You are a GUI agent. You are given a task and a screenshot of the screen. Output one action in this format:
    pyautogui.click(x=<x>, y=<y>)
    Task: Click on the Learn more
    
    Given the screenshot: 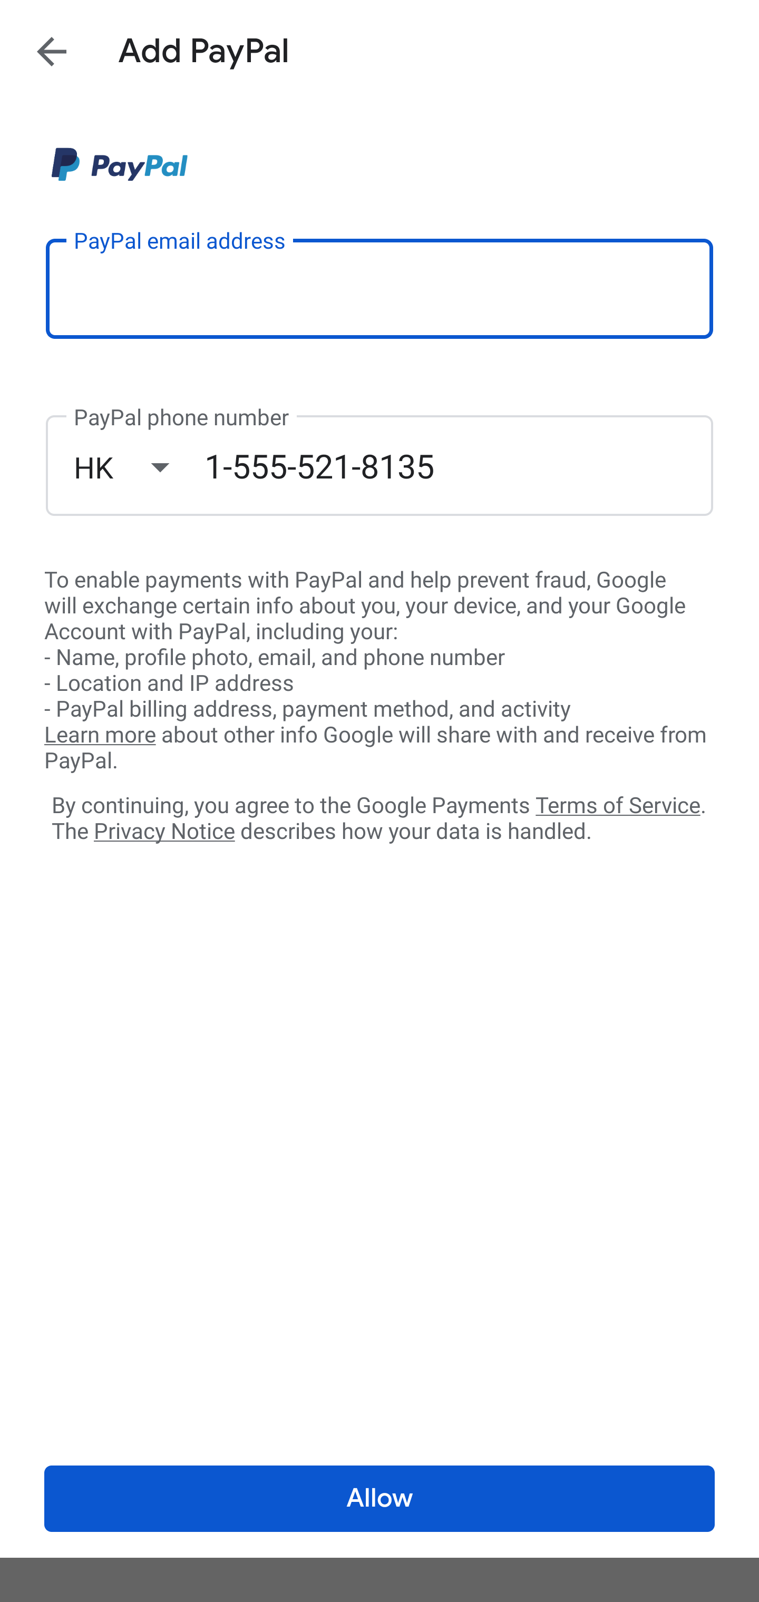 What is the action you would take?
    pyautogui.click(x=100, y=735)
    